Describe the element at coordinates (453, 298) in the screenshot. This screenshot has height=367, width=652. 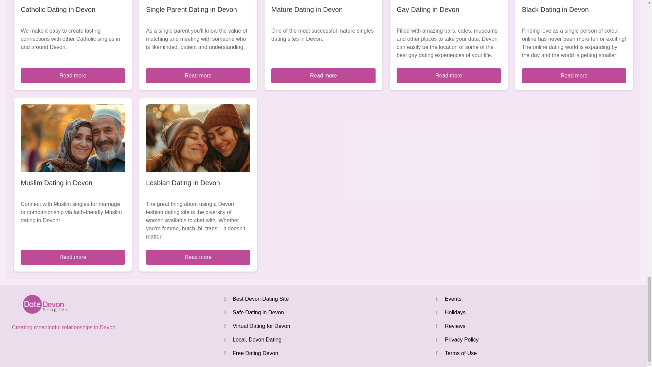
I see `Events` at that location.